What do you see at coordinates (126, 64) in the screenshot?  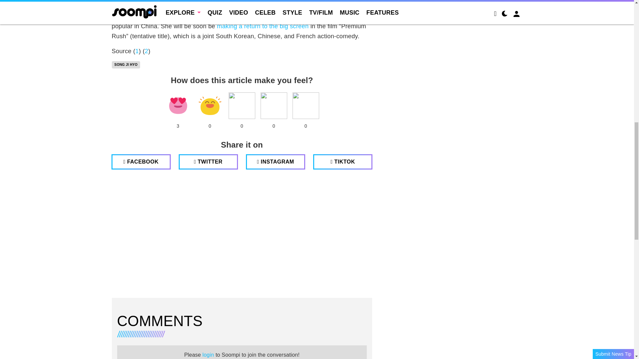 I see `Song Ji Hyo` at bounding box center [126, 64].